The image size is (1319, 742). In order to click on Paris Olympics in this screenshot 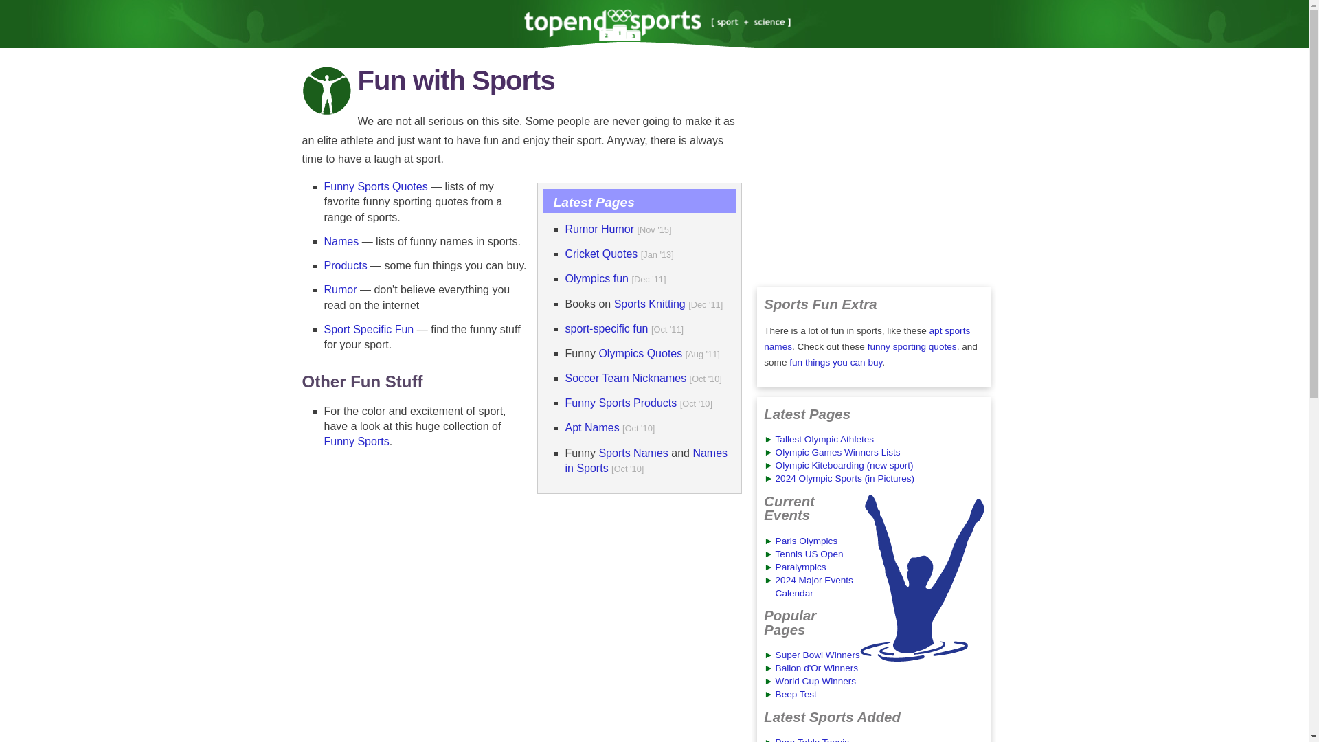, I will do `click(807, 540)`.